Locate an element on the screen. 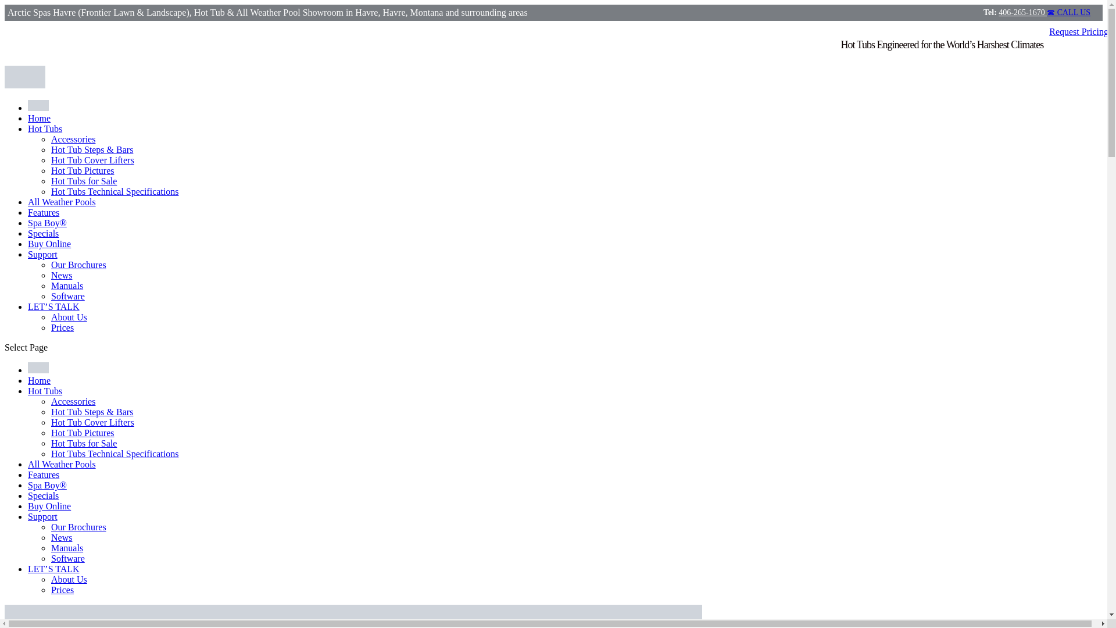 The height and width of the screenshot is (628, 1116). Features is located at coordinates (43, 212).